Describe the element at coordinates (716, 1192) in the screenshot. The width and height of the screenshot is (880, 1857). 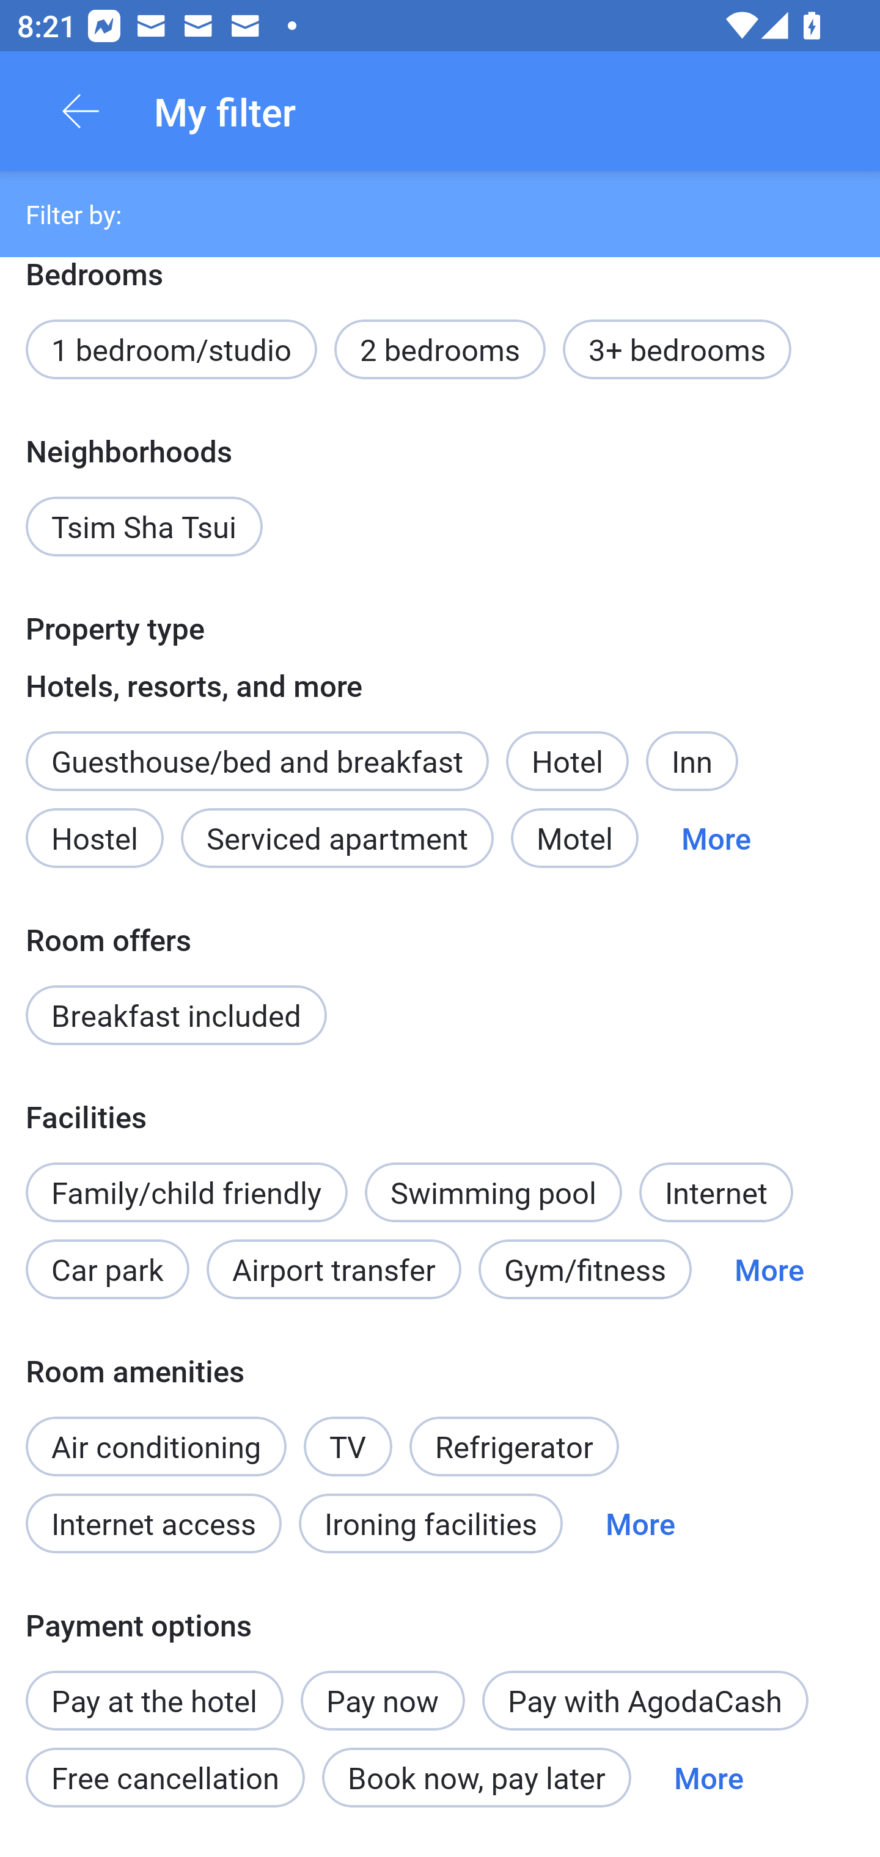
I see `Internet` at that location.